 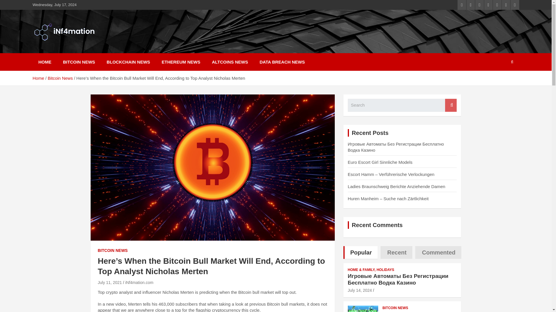 What do you see at coordinates (360, 290) in the screenshot?
I see `July 14, 2024` at bounding box center [360, 290].